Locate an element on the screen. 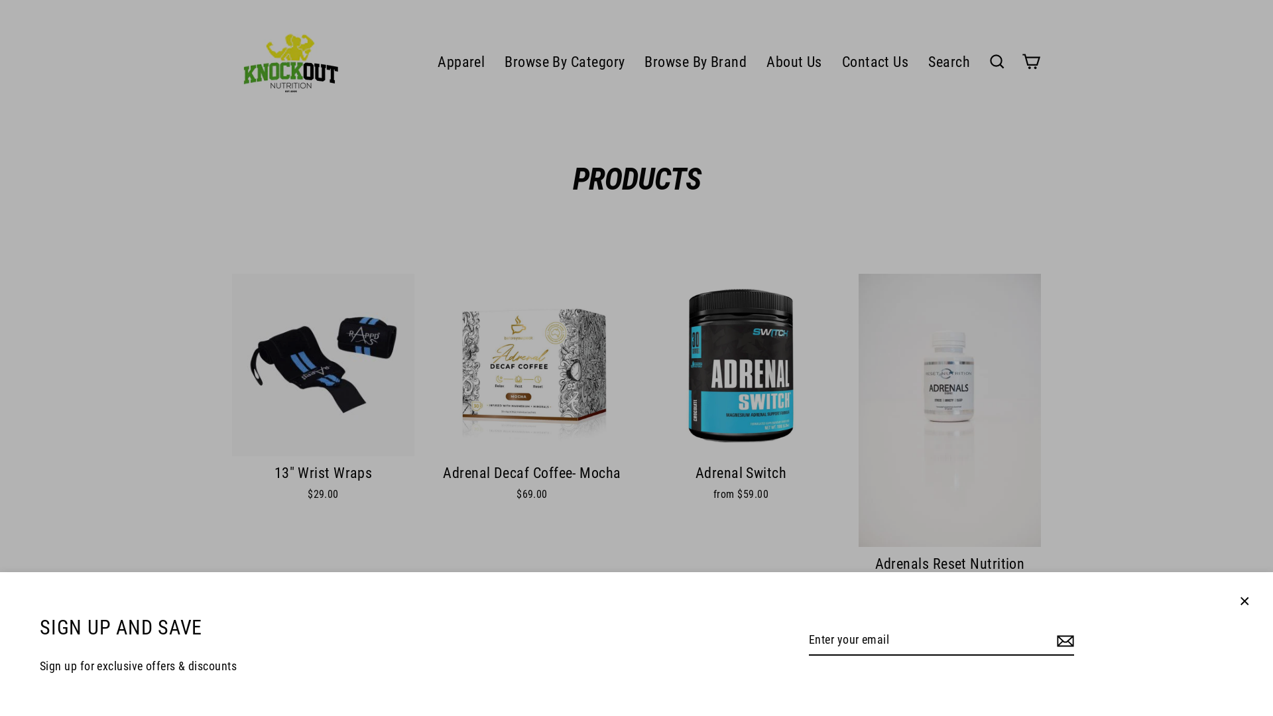 The image size is (1273, 716). Apparel is located at coordinates (461, 62).